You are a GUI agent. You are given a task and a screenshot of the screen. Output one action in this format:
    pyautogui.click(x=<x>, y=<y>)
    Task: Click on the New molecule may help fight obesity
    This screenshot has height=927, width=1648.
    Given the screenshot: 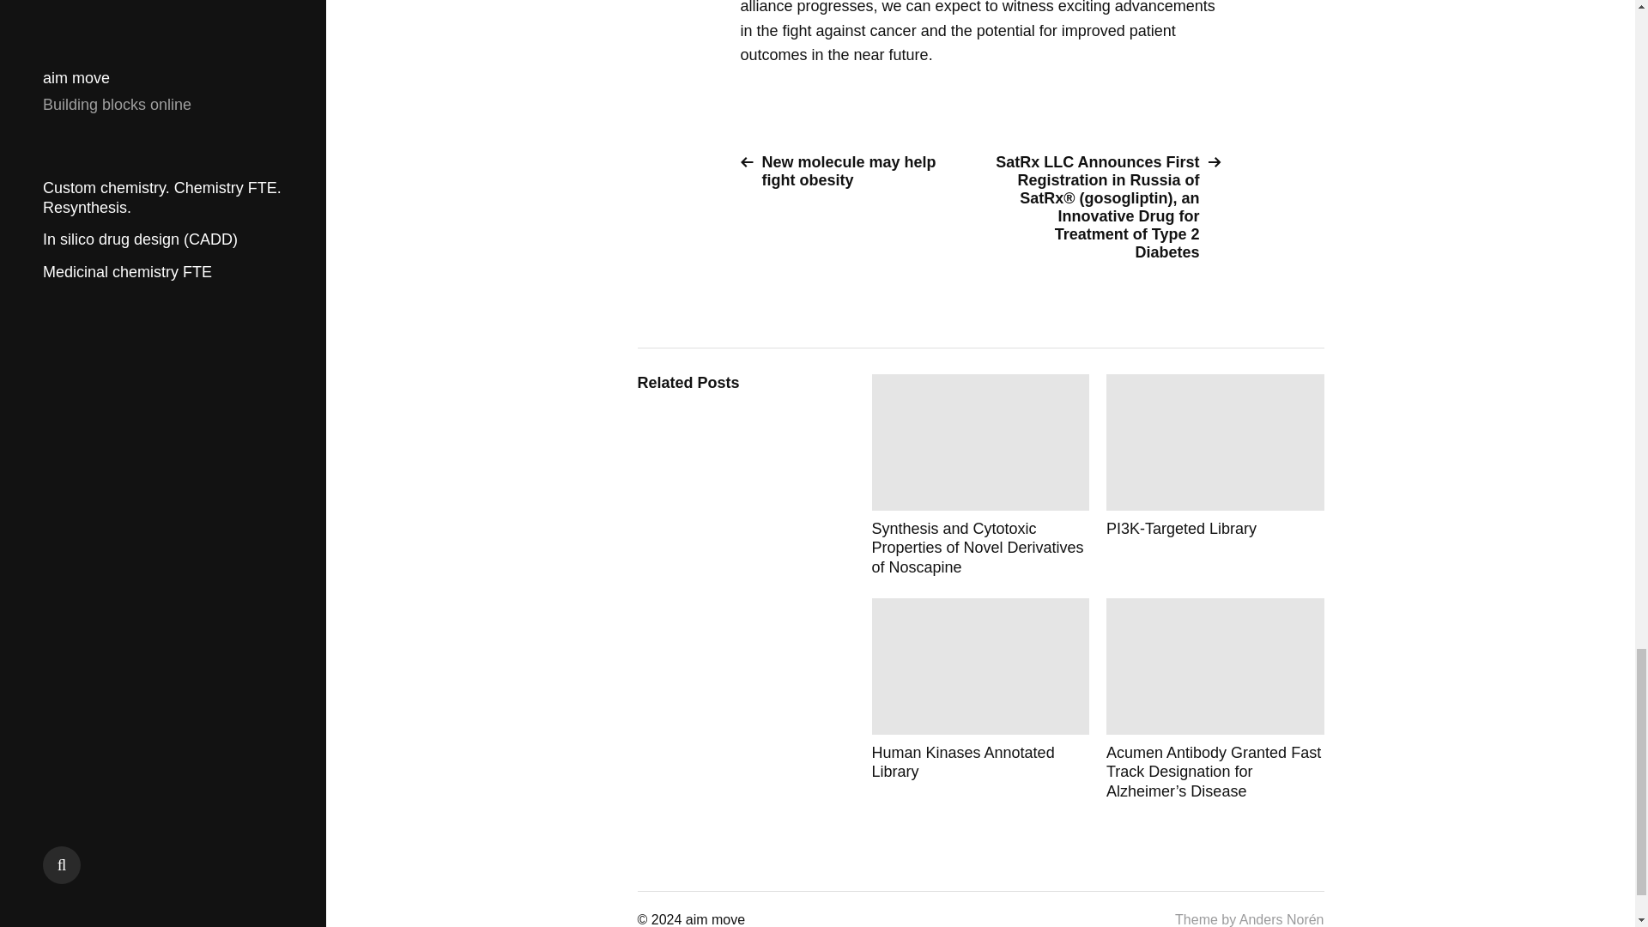 What is the action you would take?
    pyautogui.click(x=853, y=172)
    